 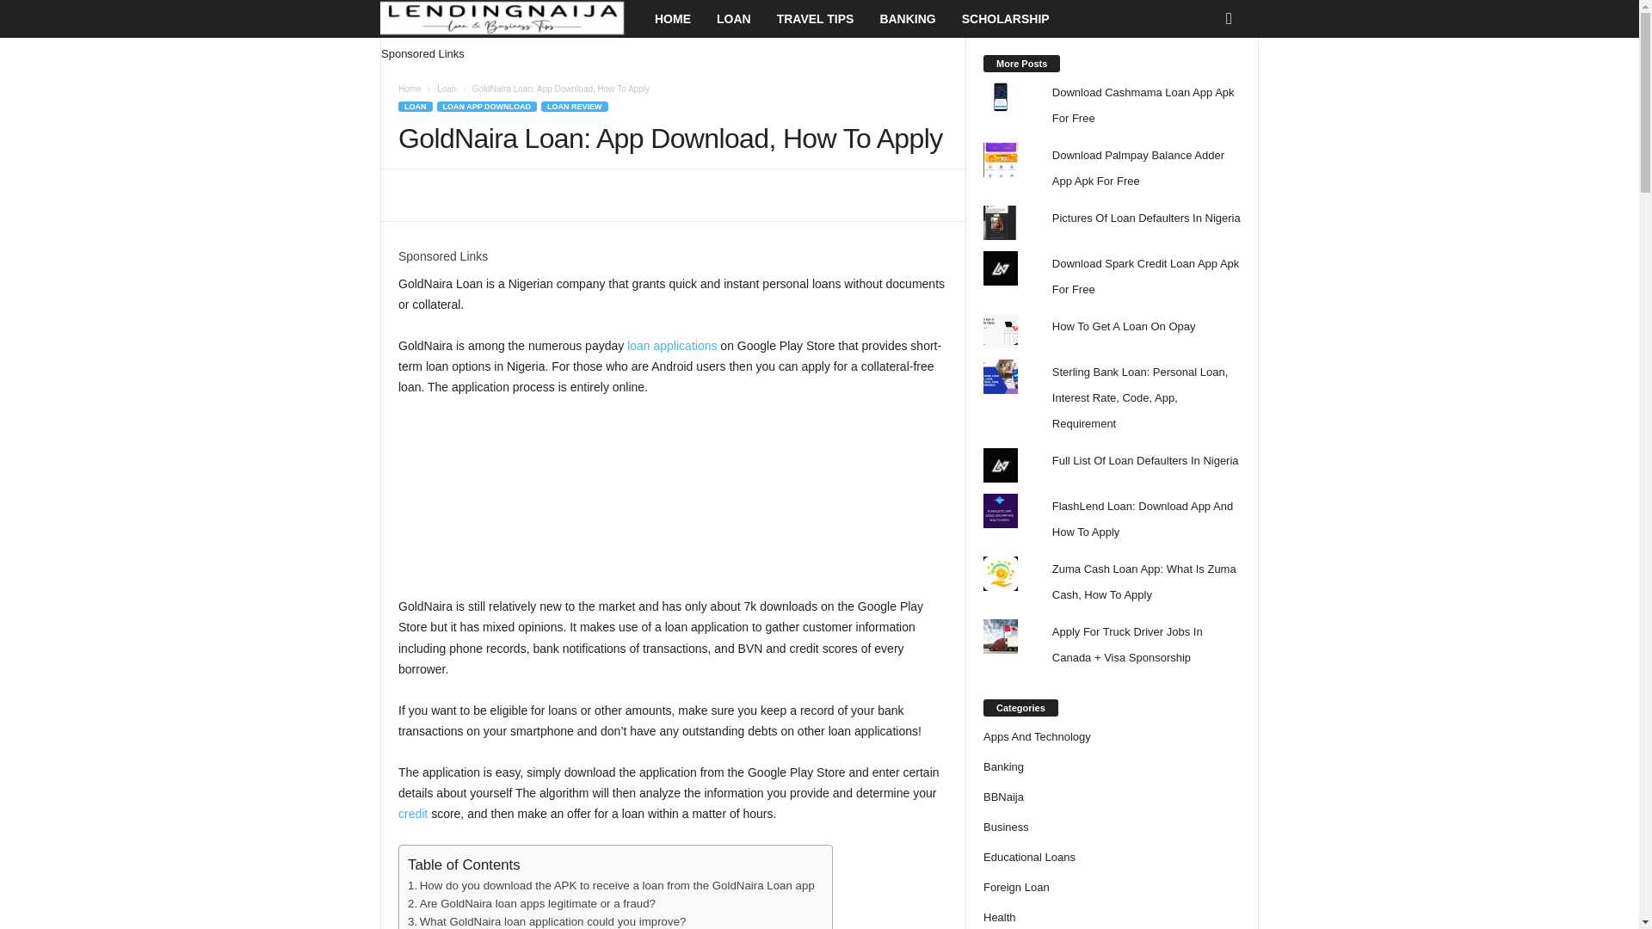 What do you see at coordinates (511, 19) in the screenshot?
I see `Lending Naija` at bounding box center [511, 19].